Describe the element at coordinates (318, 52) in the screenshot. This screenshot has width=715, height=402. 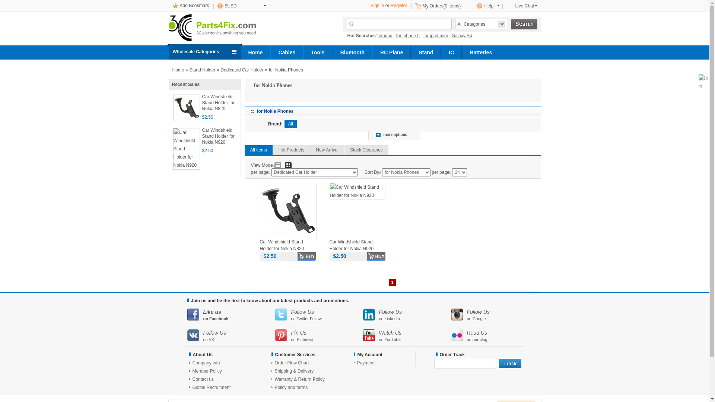
I see `Tools` at that location.